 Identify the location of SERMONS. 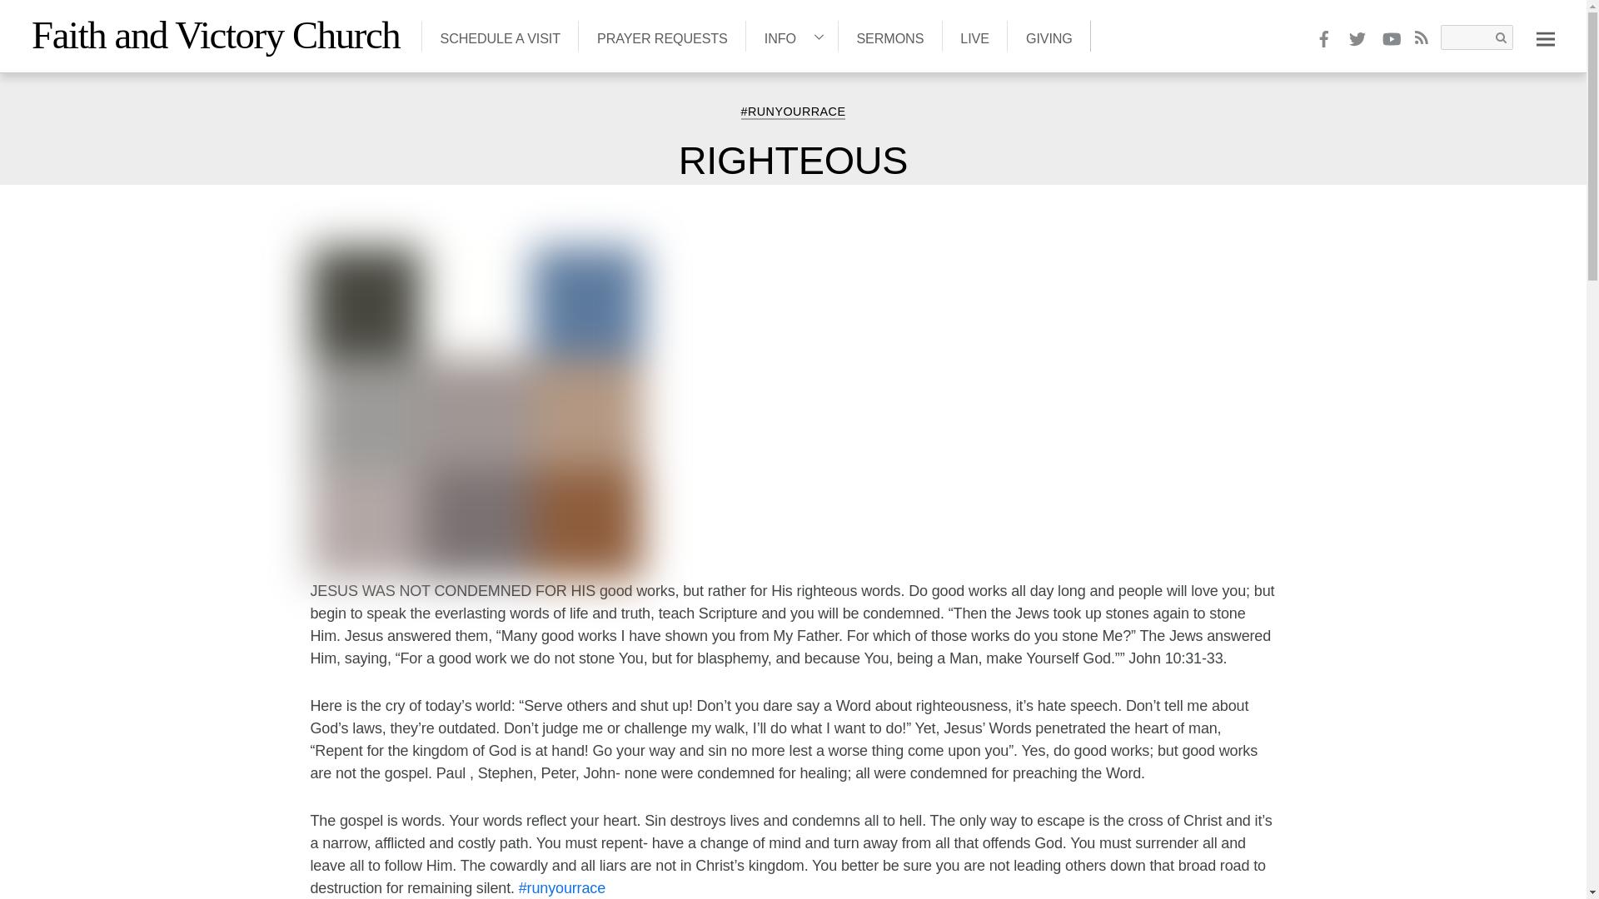
(889, 35).